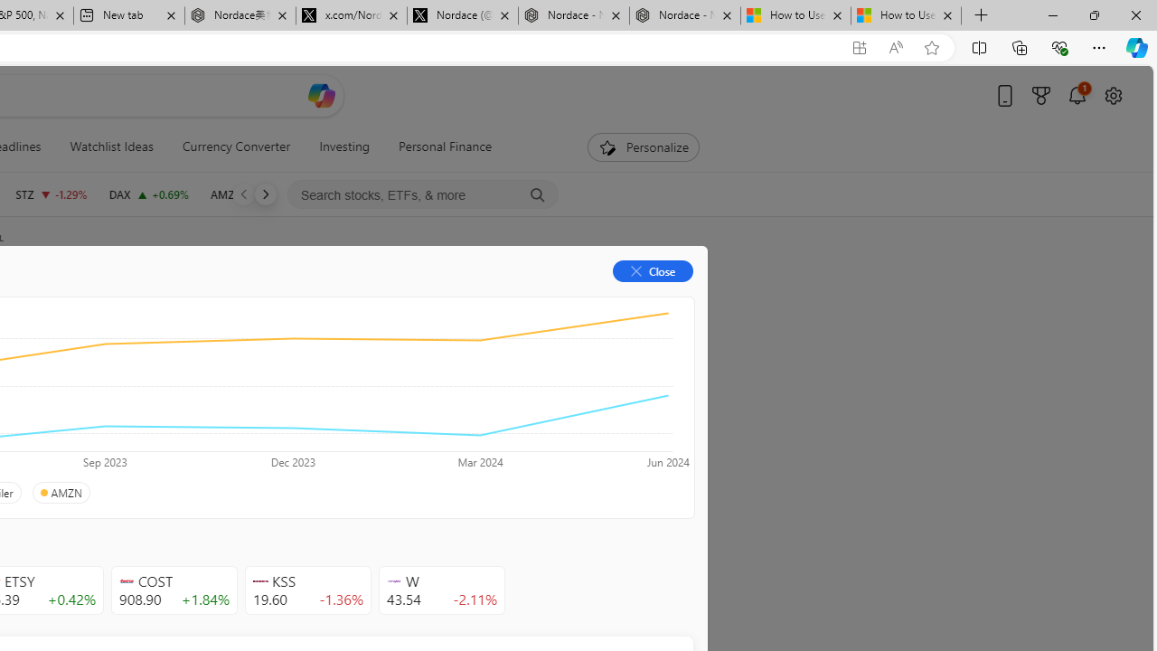 This screenshot has height=651, width=1157. Describe the element at coordinates (265, 193) in the screenshot. I see `Next` at that location.